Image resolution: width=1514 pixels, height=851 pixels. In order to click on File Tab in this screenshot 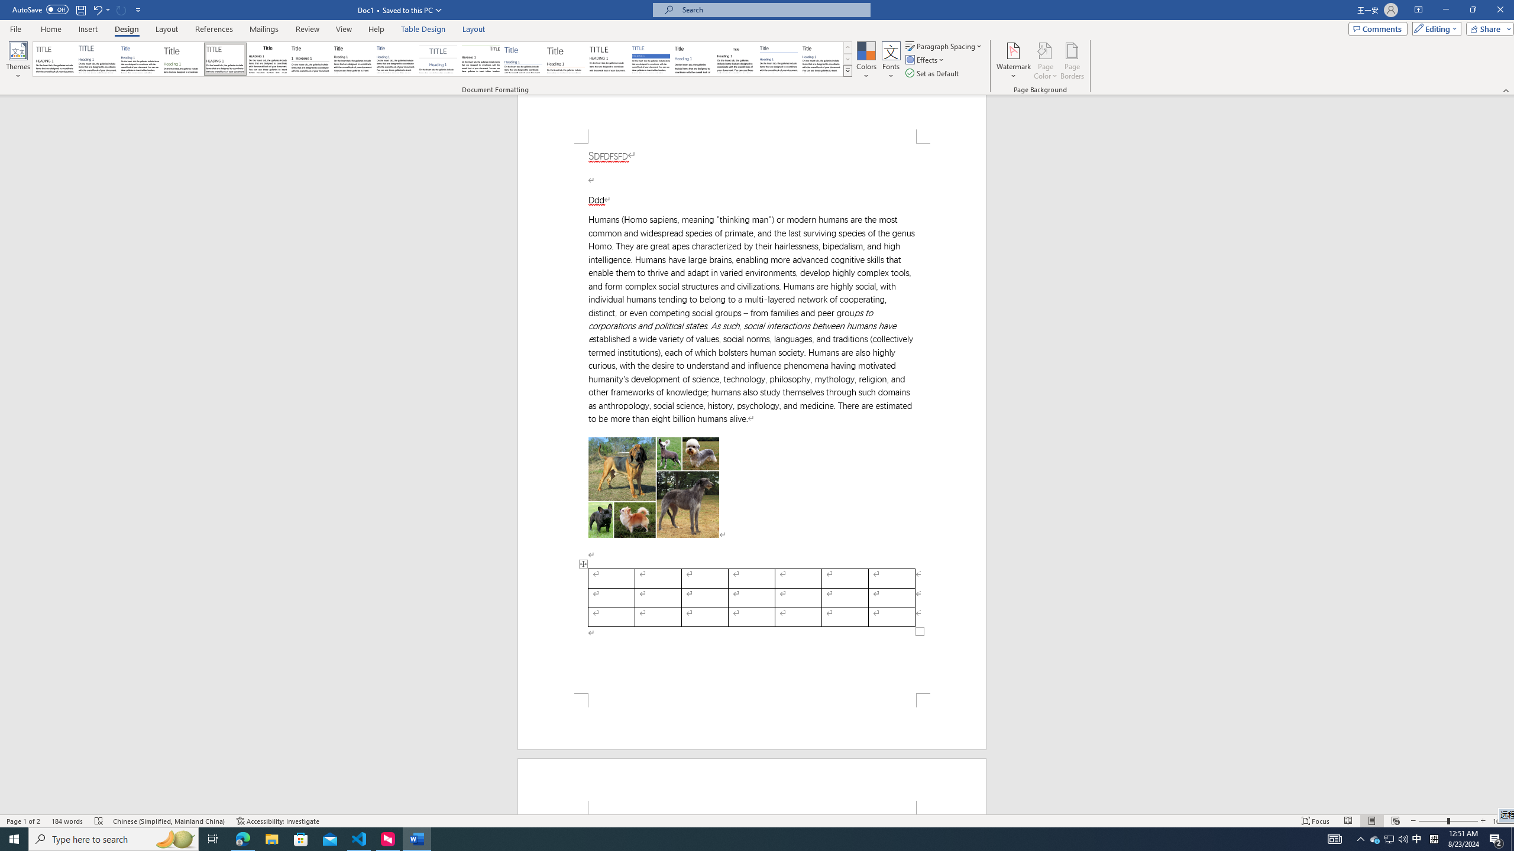, I will do `click(15, 28)`.